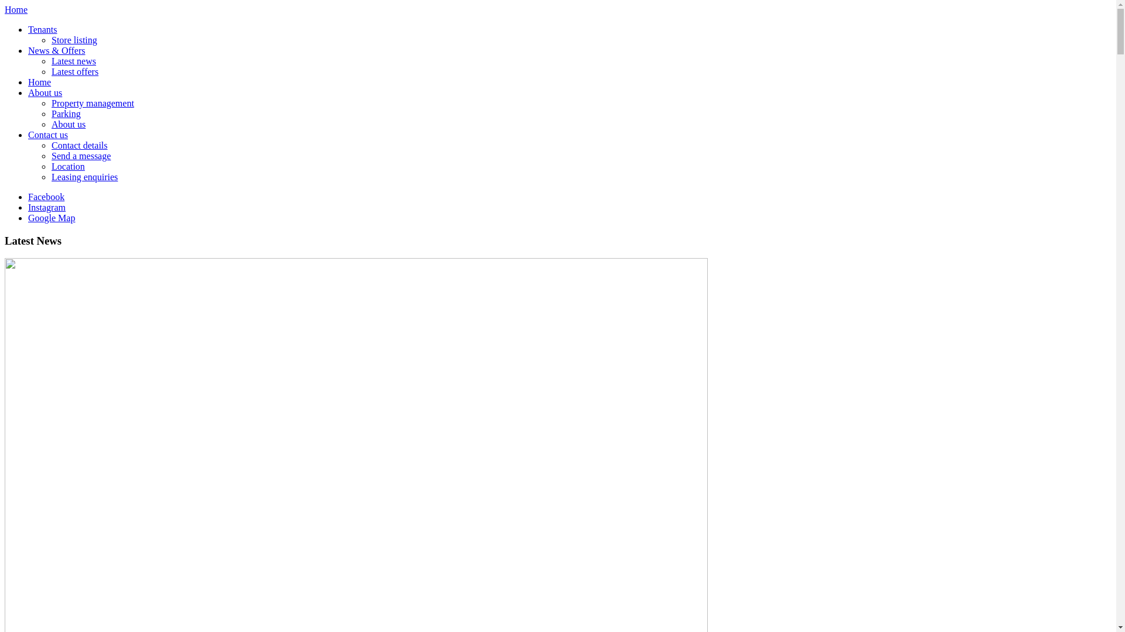 Image resolution: width=1125 pixels, height=632 pixels. Describe the element at coordinates (48, 135) in the screenshot. I see `Contact us` at that location.